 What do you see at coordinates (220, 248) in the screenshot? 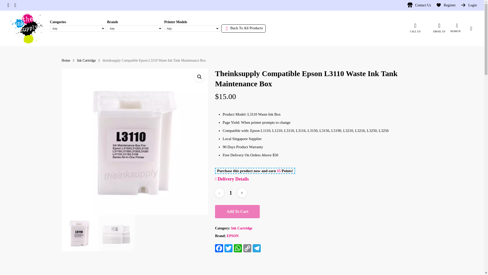
I see `EMAIL US` at bounding box center [220, 248].